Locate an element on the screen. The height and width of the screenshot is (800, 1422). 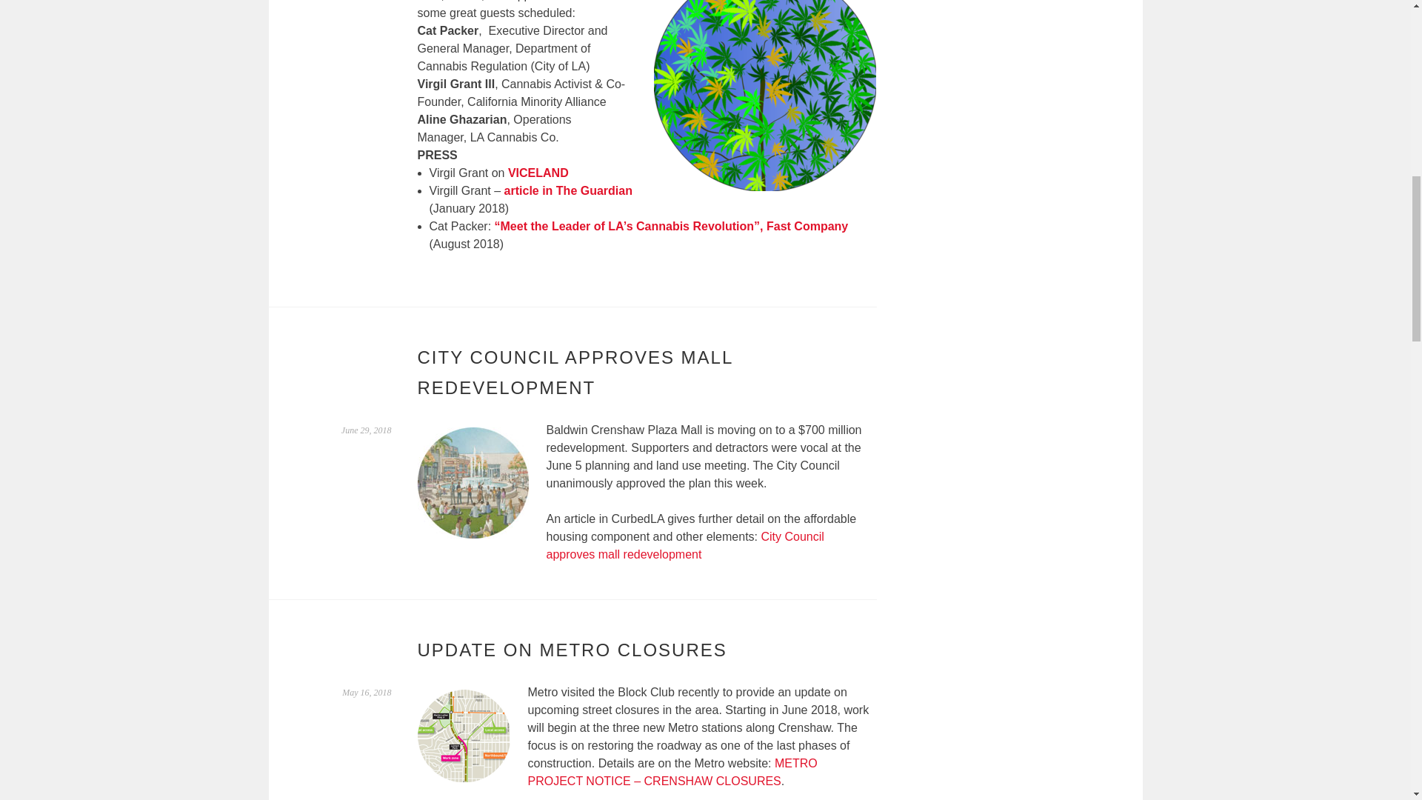
City Council approves mall redevelopment is located at coordinates (685, 545).